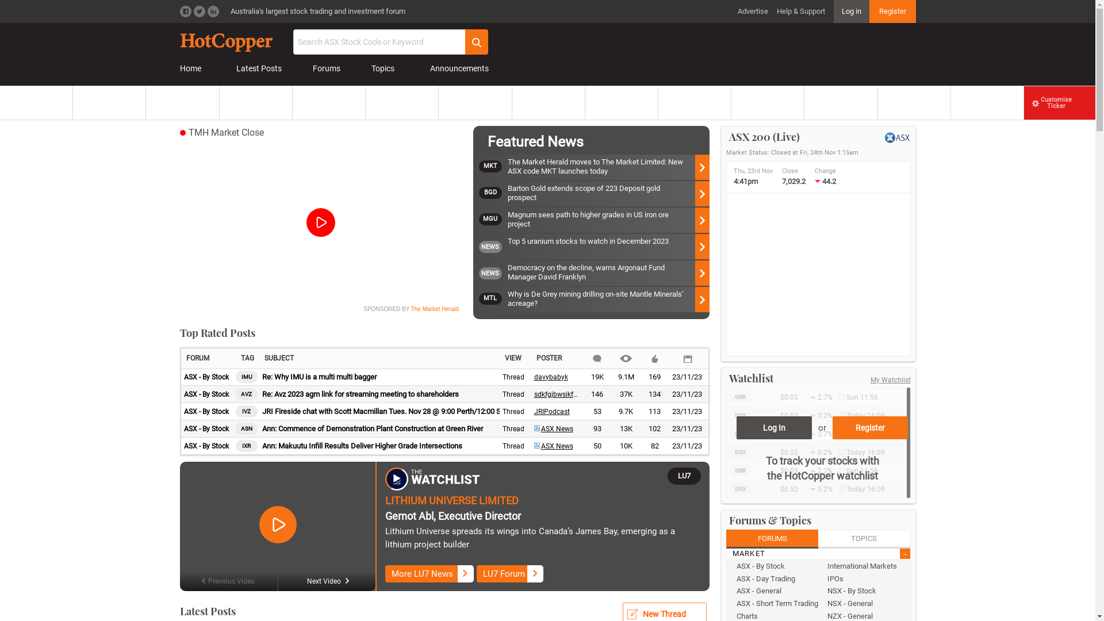 This screenshot has height=621, width=1104. I want to click on ASX - By Stock, so click(206, 429).